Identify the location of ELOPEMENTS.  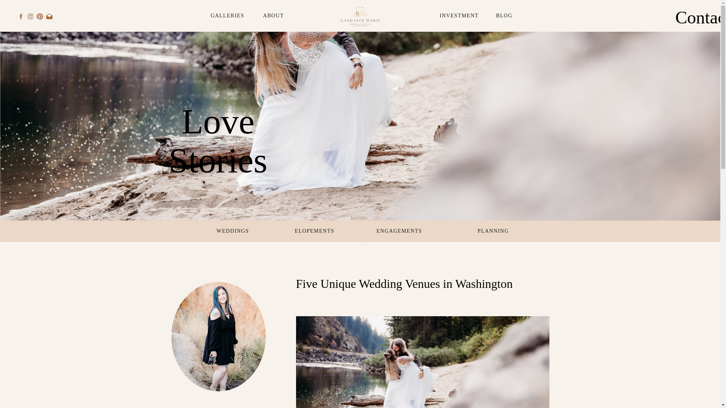
(313, 231).